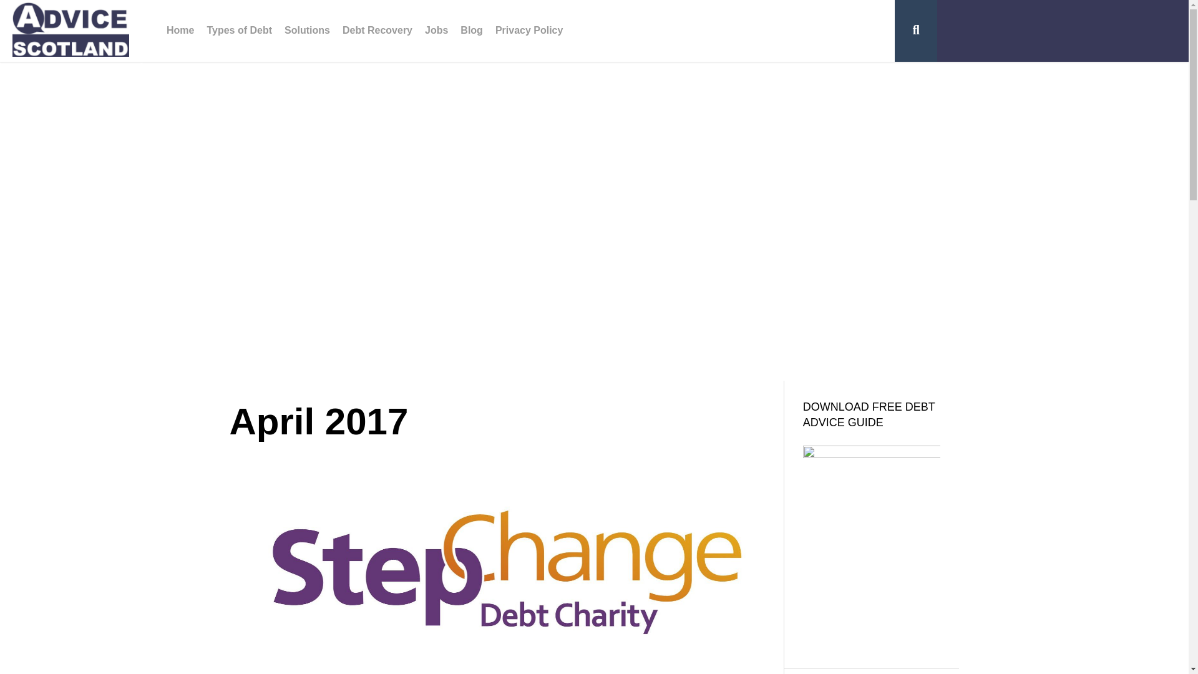  What do you see at coordinates (238, 31) in the screenshot?
I see `Types of Debt` at bounding box center [238, 31].